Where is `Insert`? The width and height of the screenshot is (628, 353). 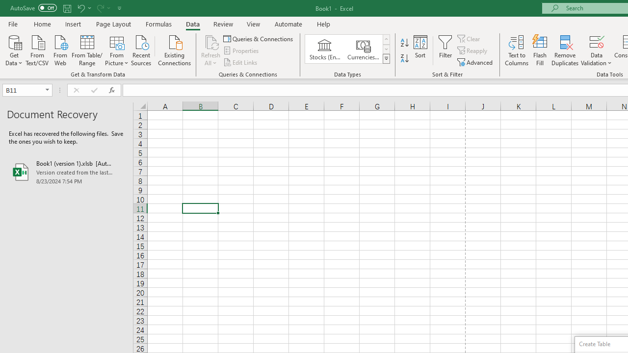 Insert is located at coordinates (74, 24).